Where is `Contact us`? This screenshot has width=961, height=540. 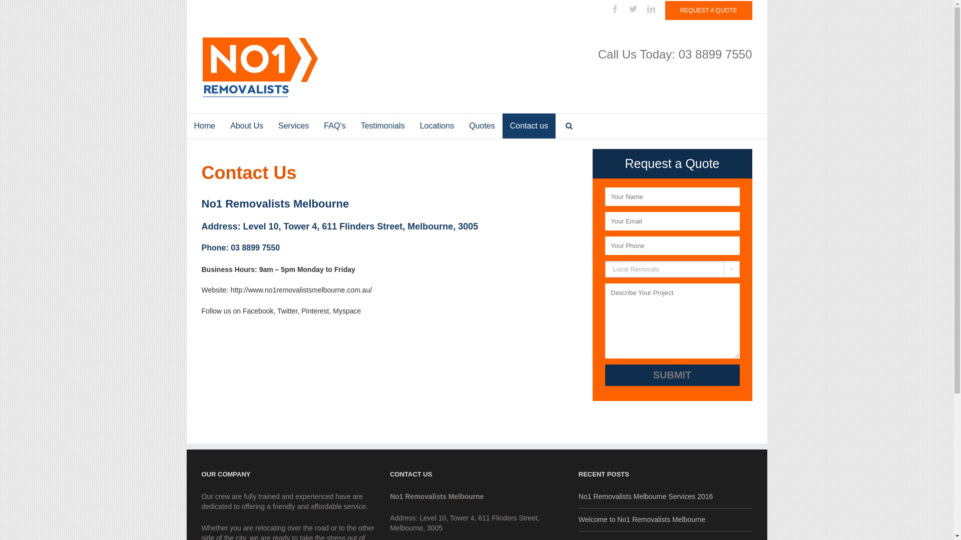
Contact us is located at coordinates (529, 126).